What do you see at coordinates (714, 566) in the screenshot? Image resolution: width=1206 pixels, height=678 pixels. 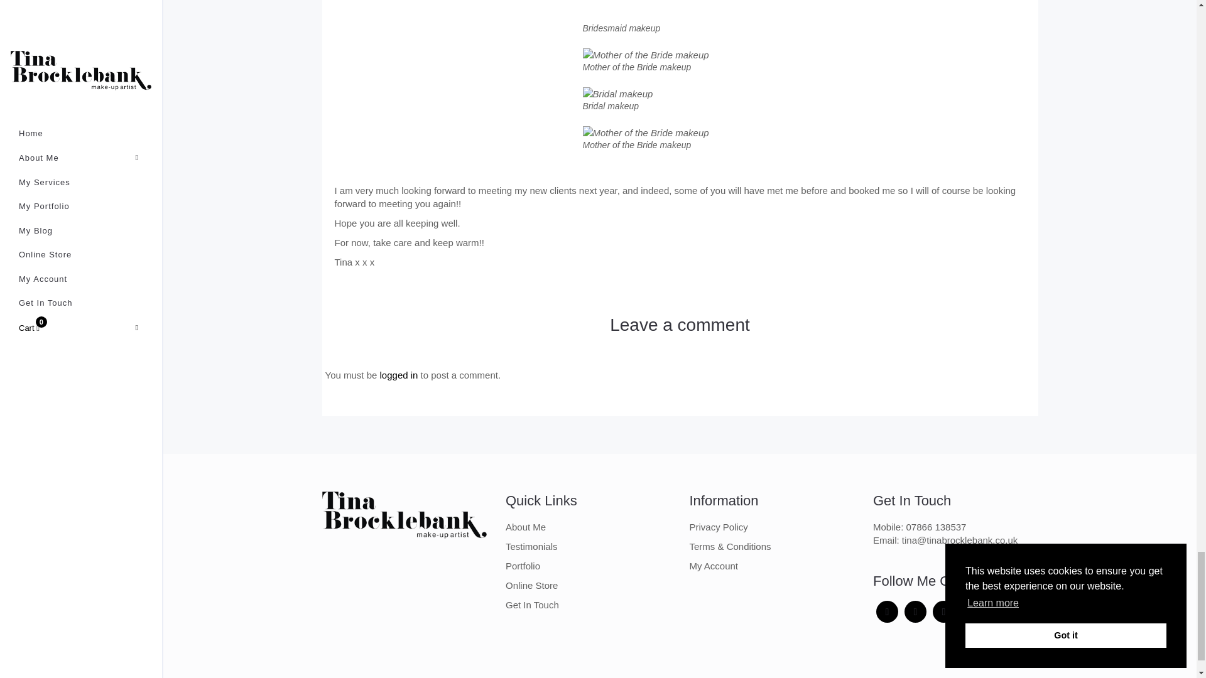 I see `My Account` at bounding box center [714, 566].